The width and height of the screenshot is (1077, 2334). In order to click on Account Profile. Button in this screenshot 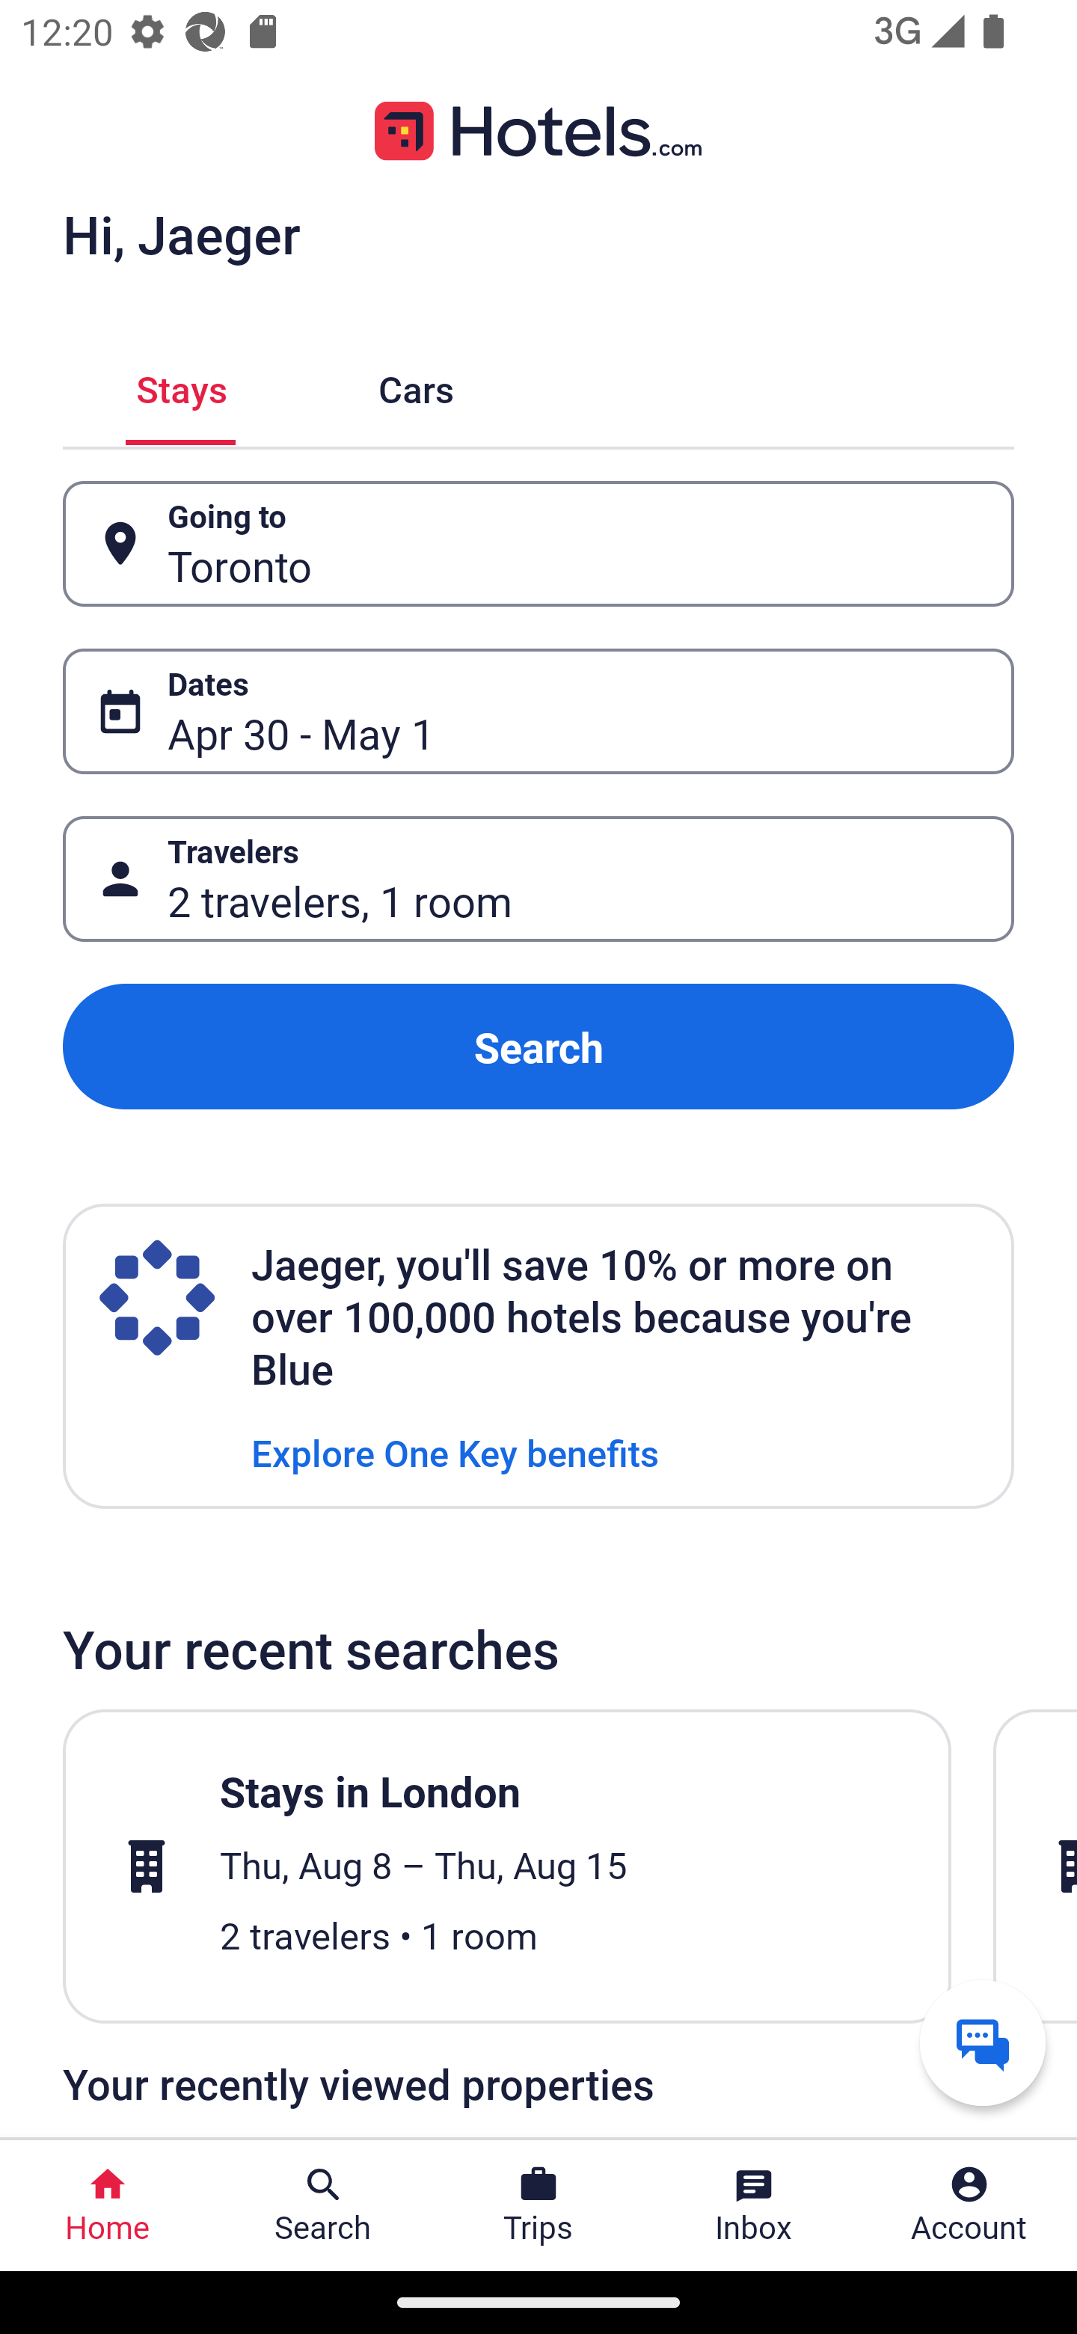, I will do `click(969, 2205)`.